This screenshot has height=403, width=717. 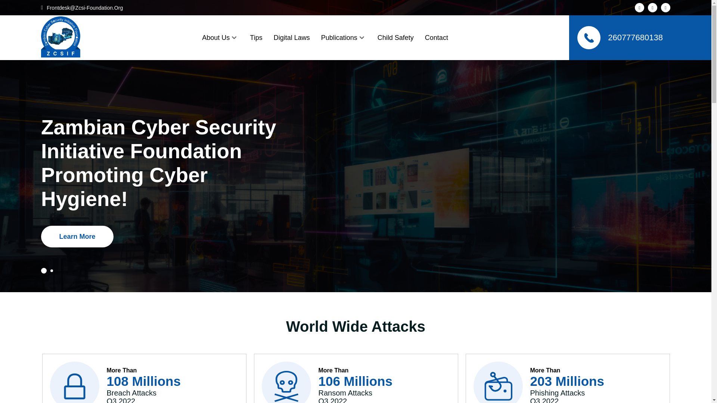 I want to click on Child Safety, so click(x=395, y=37).